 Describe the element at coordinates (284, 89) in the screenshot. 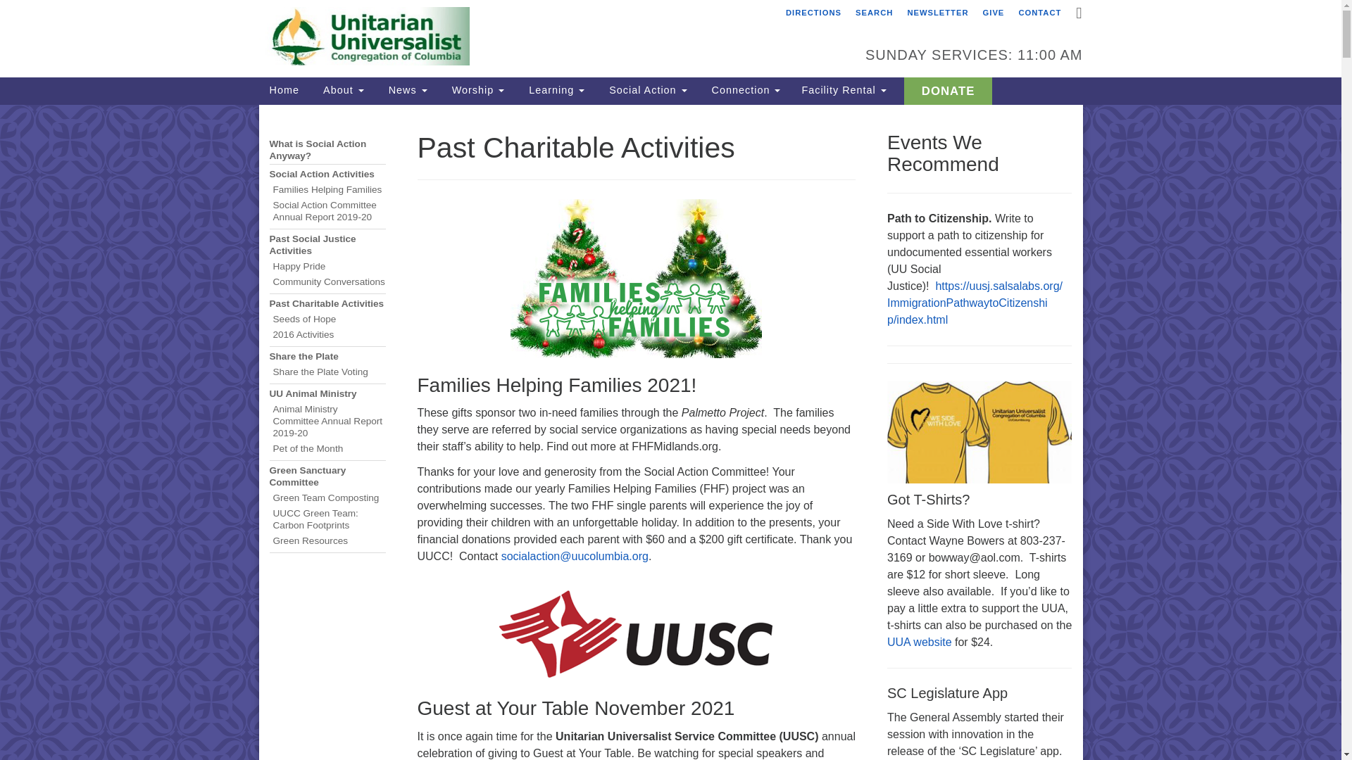

I see `Home` at that location.